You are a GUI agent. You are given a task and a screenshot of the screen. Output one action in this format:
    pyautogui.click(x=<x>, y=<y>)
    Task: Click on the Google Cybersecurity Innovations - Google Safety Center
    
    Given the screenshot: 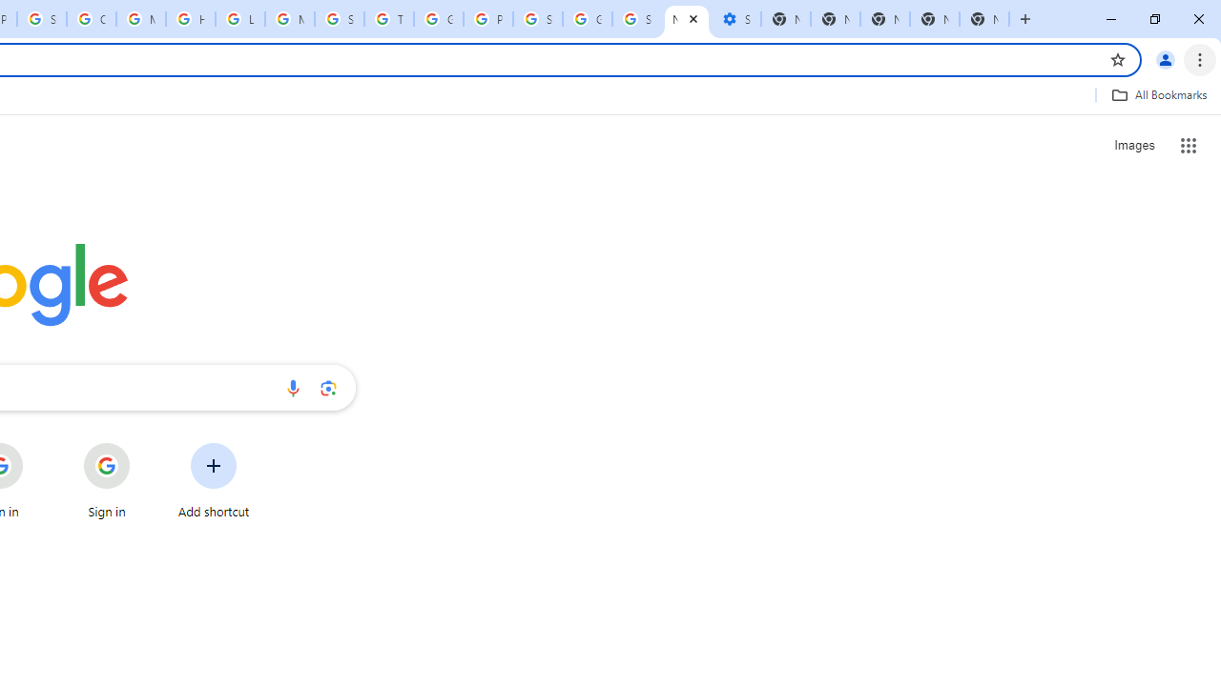 What is the action you would take?
    pyautogui.click(x=588, y=19)
    